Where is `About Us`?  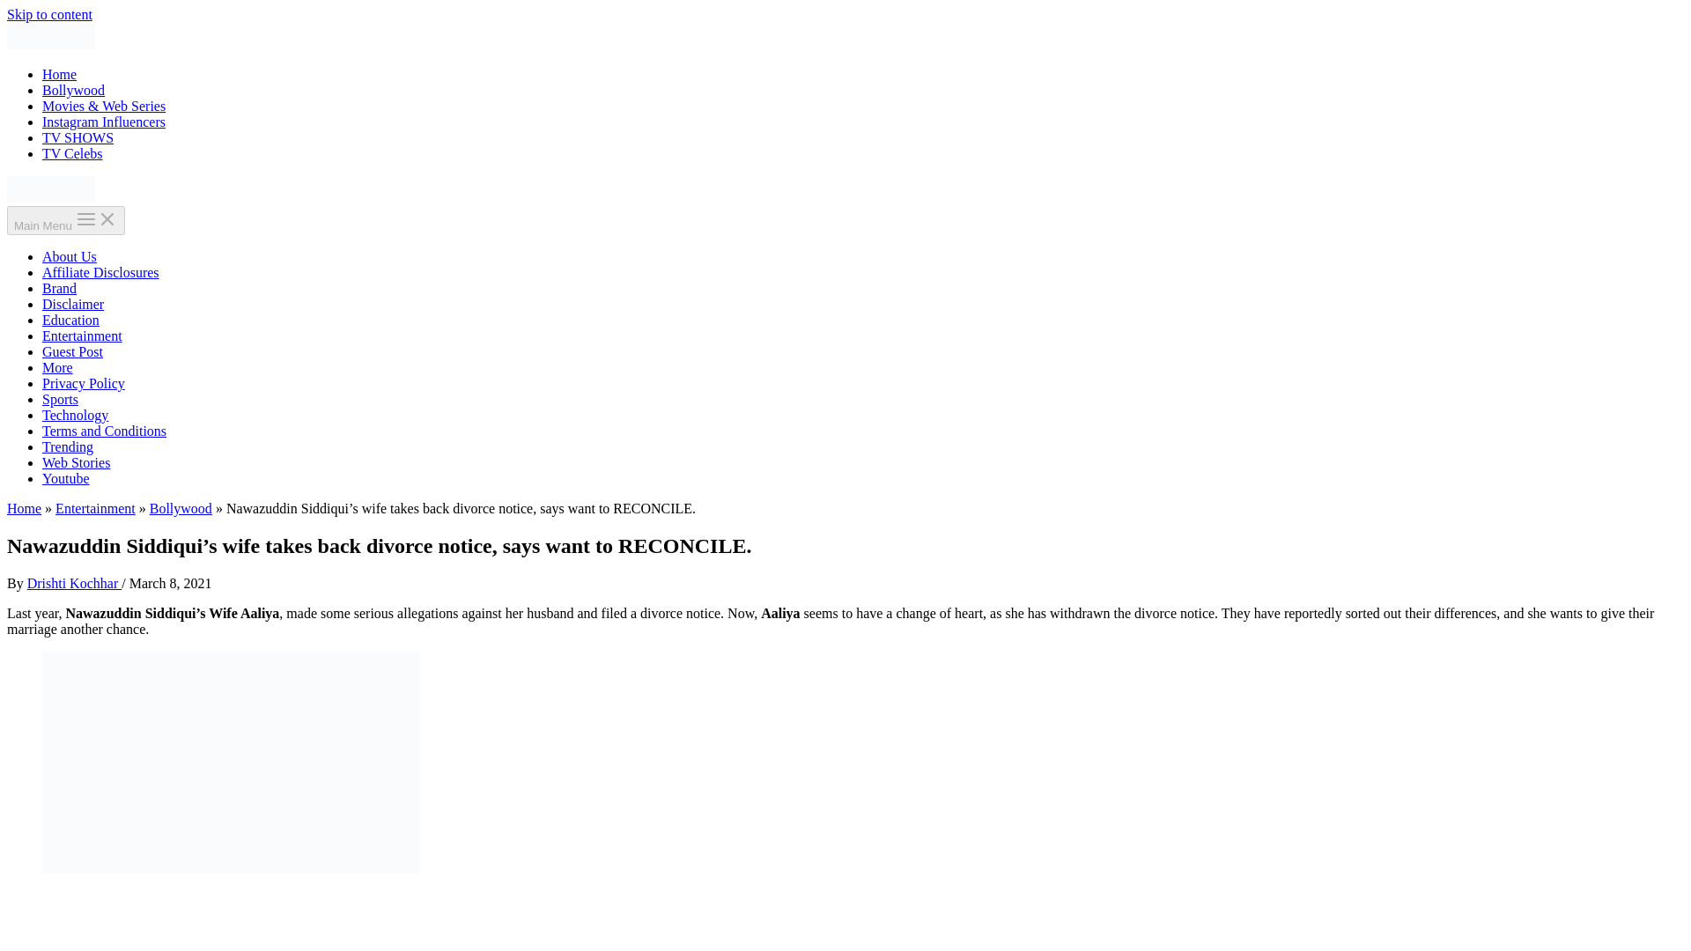 About Us is located at coordinates (69, 256).